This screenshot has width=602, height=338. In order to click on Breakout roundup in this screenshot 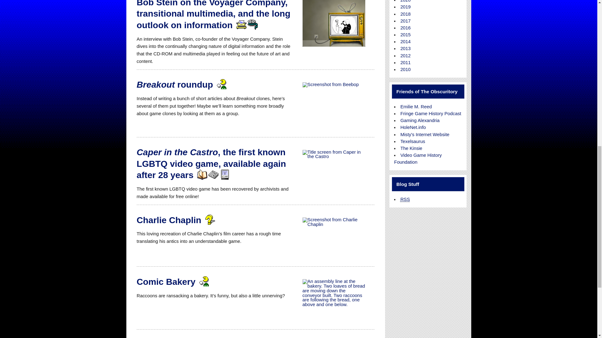, I will do `click(175, 84)`.